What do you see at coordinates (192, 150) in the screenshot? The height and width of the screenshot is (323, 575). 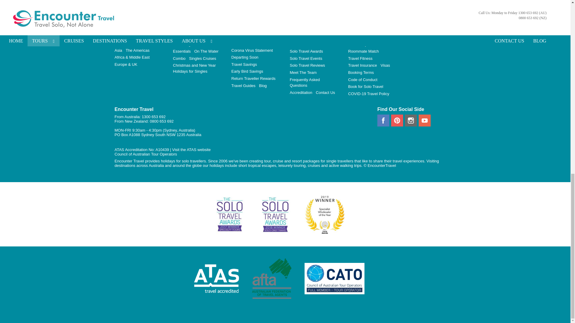 I see `ATAS` at bounding box center [192, 150].